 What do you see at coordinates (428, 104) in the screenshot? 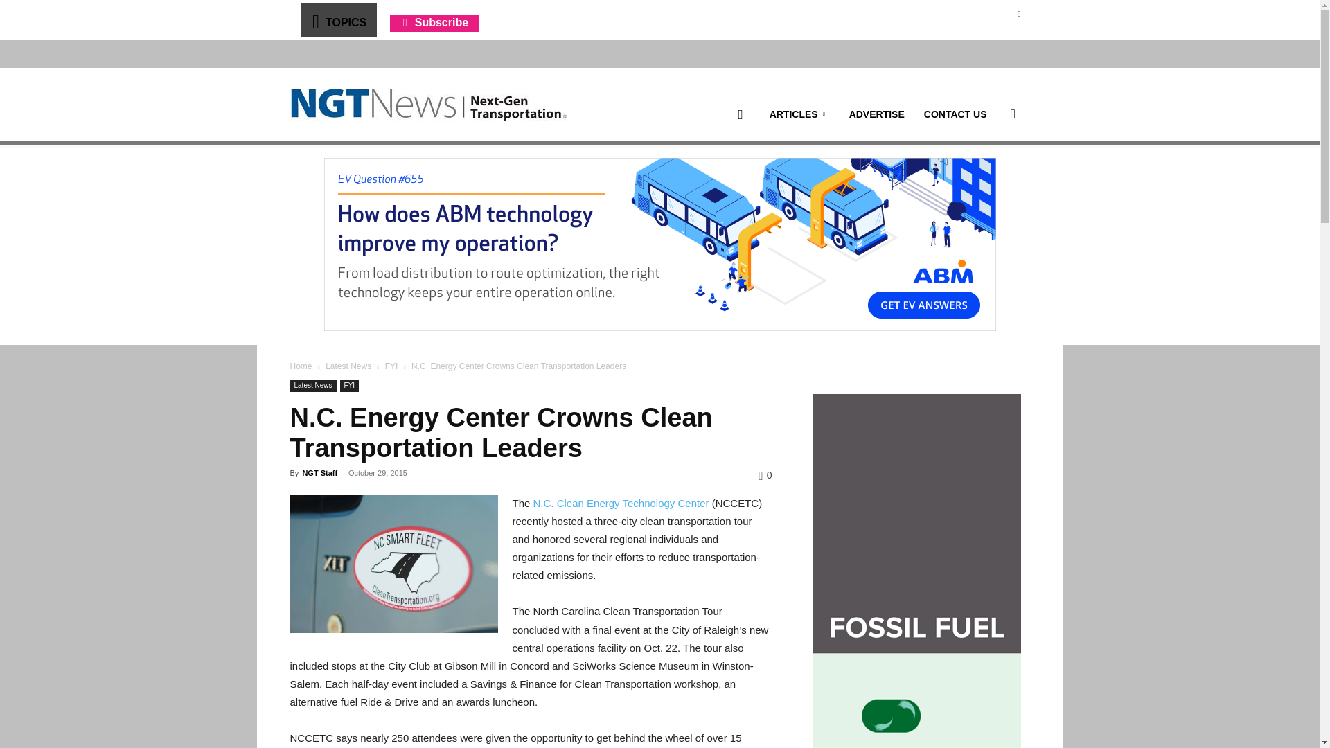
I see `NGT News` at bounding box center [428, 104].